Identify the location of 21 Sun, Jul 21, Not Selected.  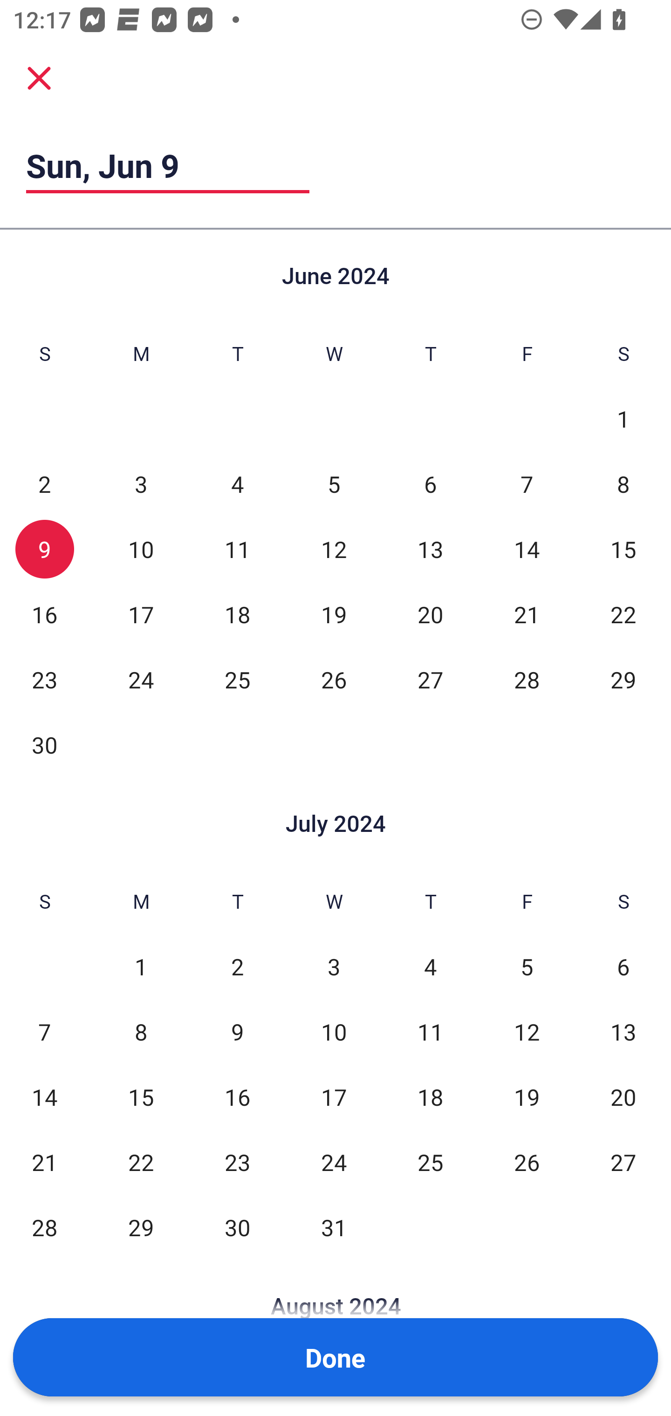
(44, 1162).